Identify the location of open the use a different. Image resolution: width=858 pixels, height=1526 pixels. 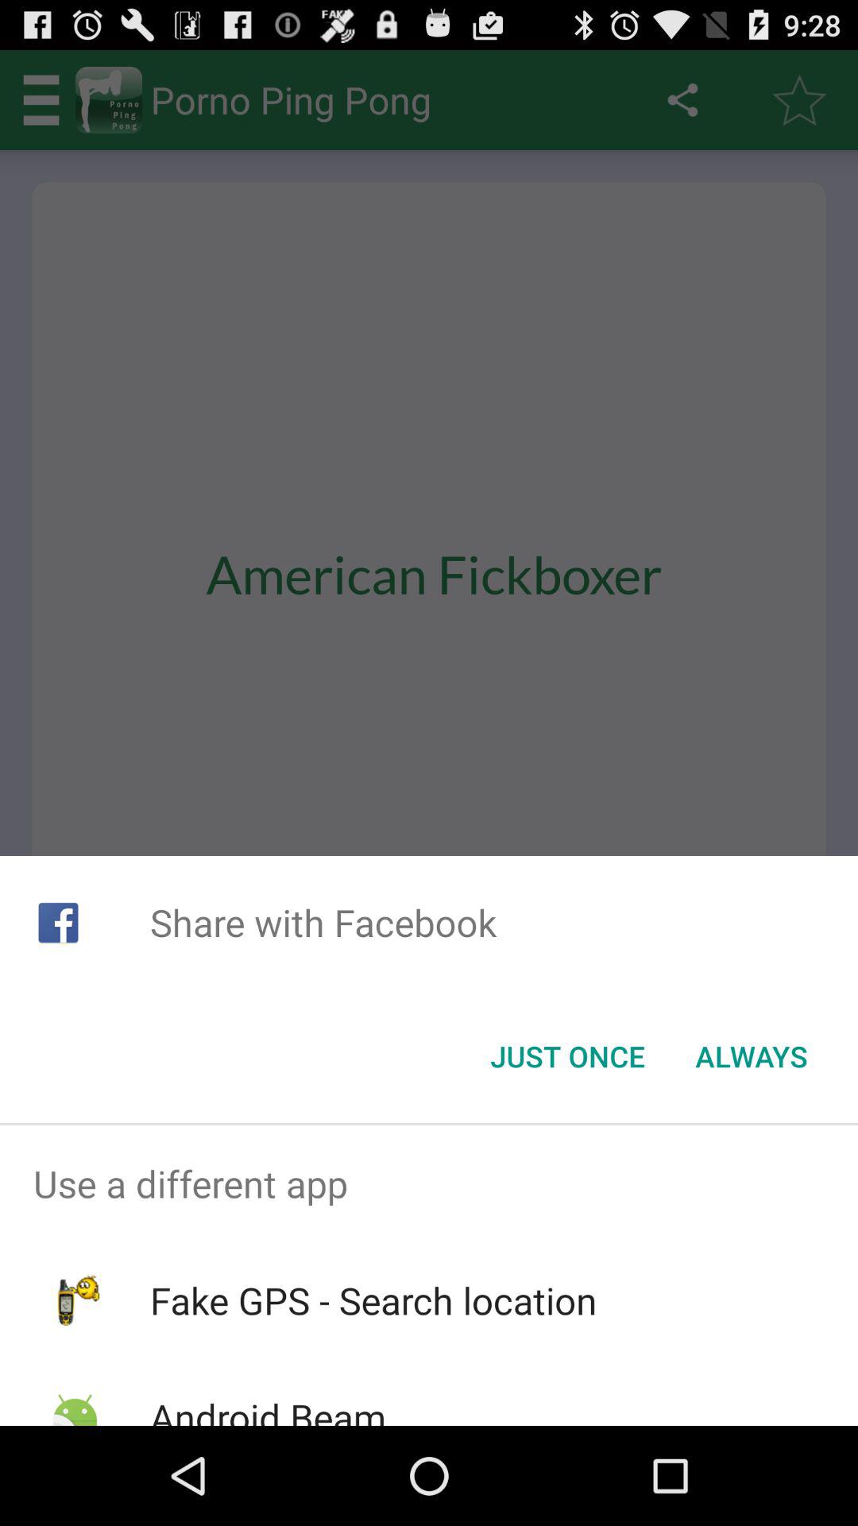
(429, 1183).